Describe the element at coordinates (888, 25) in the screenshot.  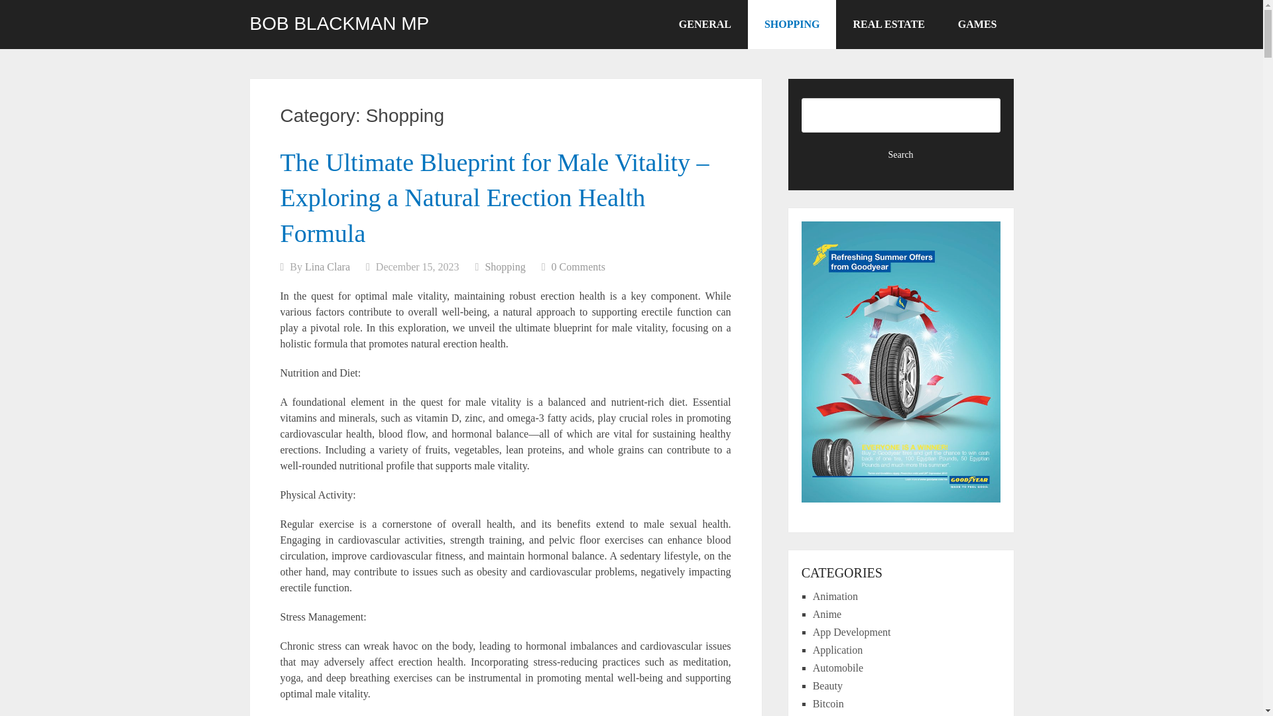
I see `REAL ESTATE` at that location.